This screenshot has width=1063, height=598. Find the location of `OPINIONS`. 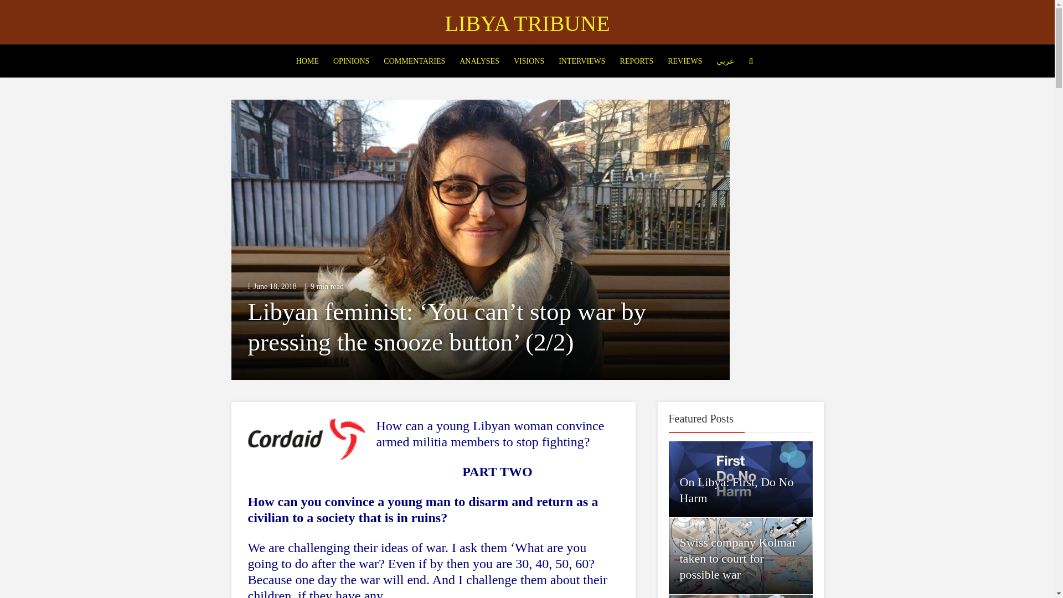

OPINIONS is located at coordinates (351, 61).